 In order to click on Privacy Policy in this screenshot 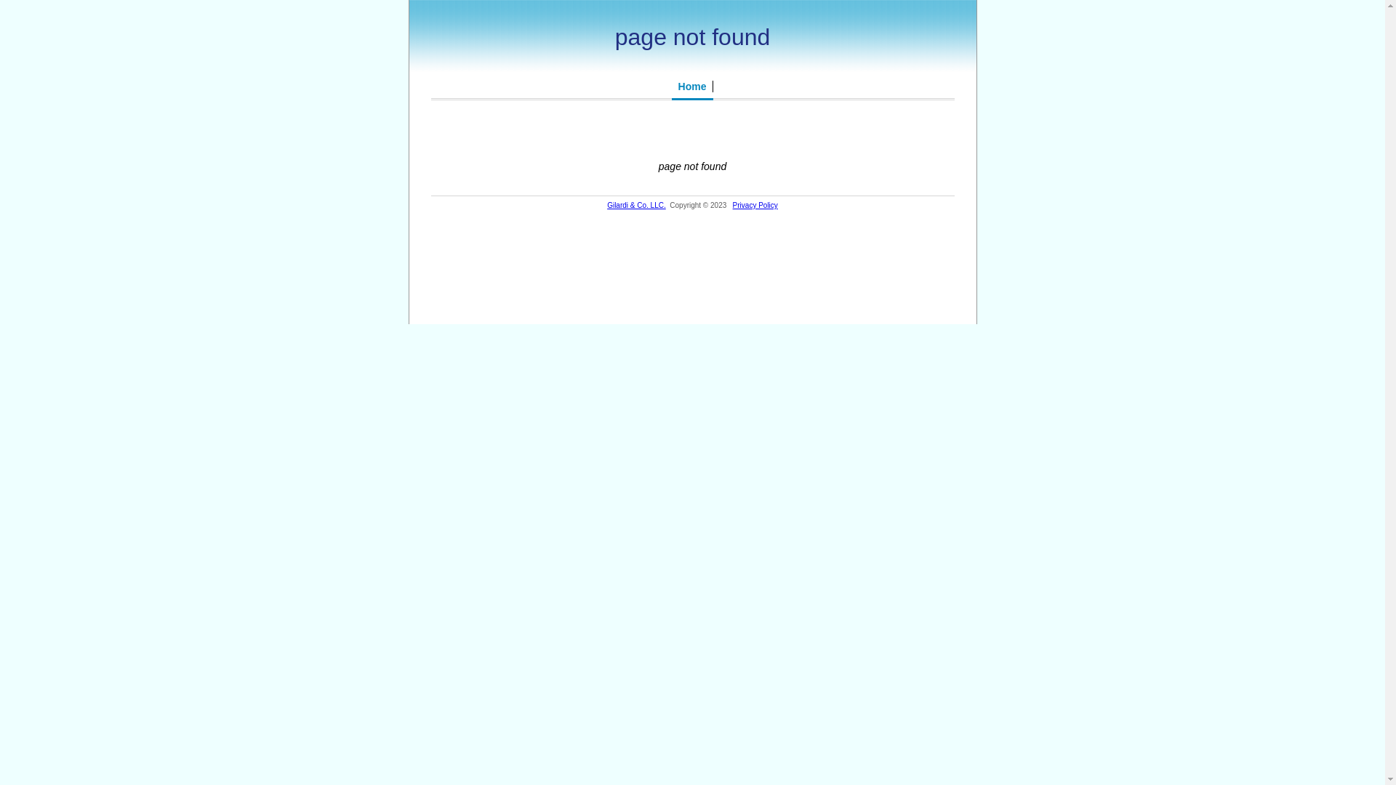, I will do `click(755, 205)`.